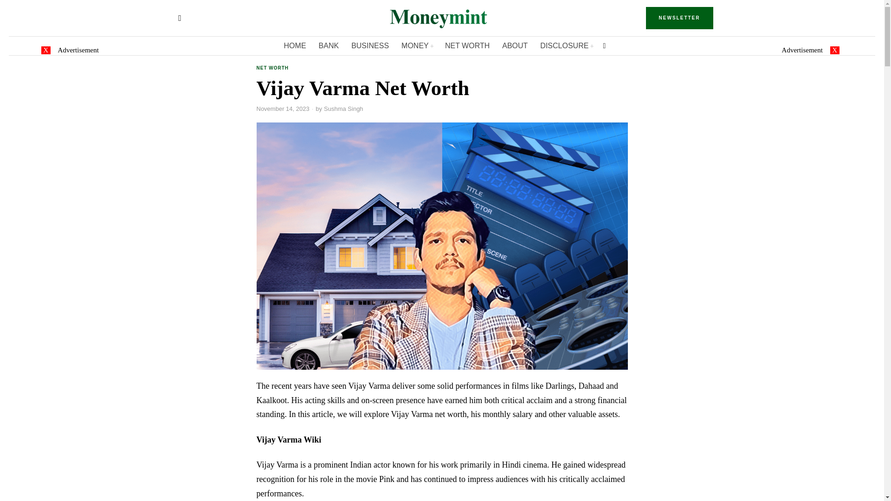 The image size is (891, 501). Describe the element at coordinates (283, 109) in the screenshot. I see `14 Nov, 2023 13:09:10` at that location.